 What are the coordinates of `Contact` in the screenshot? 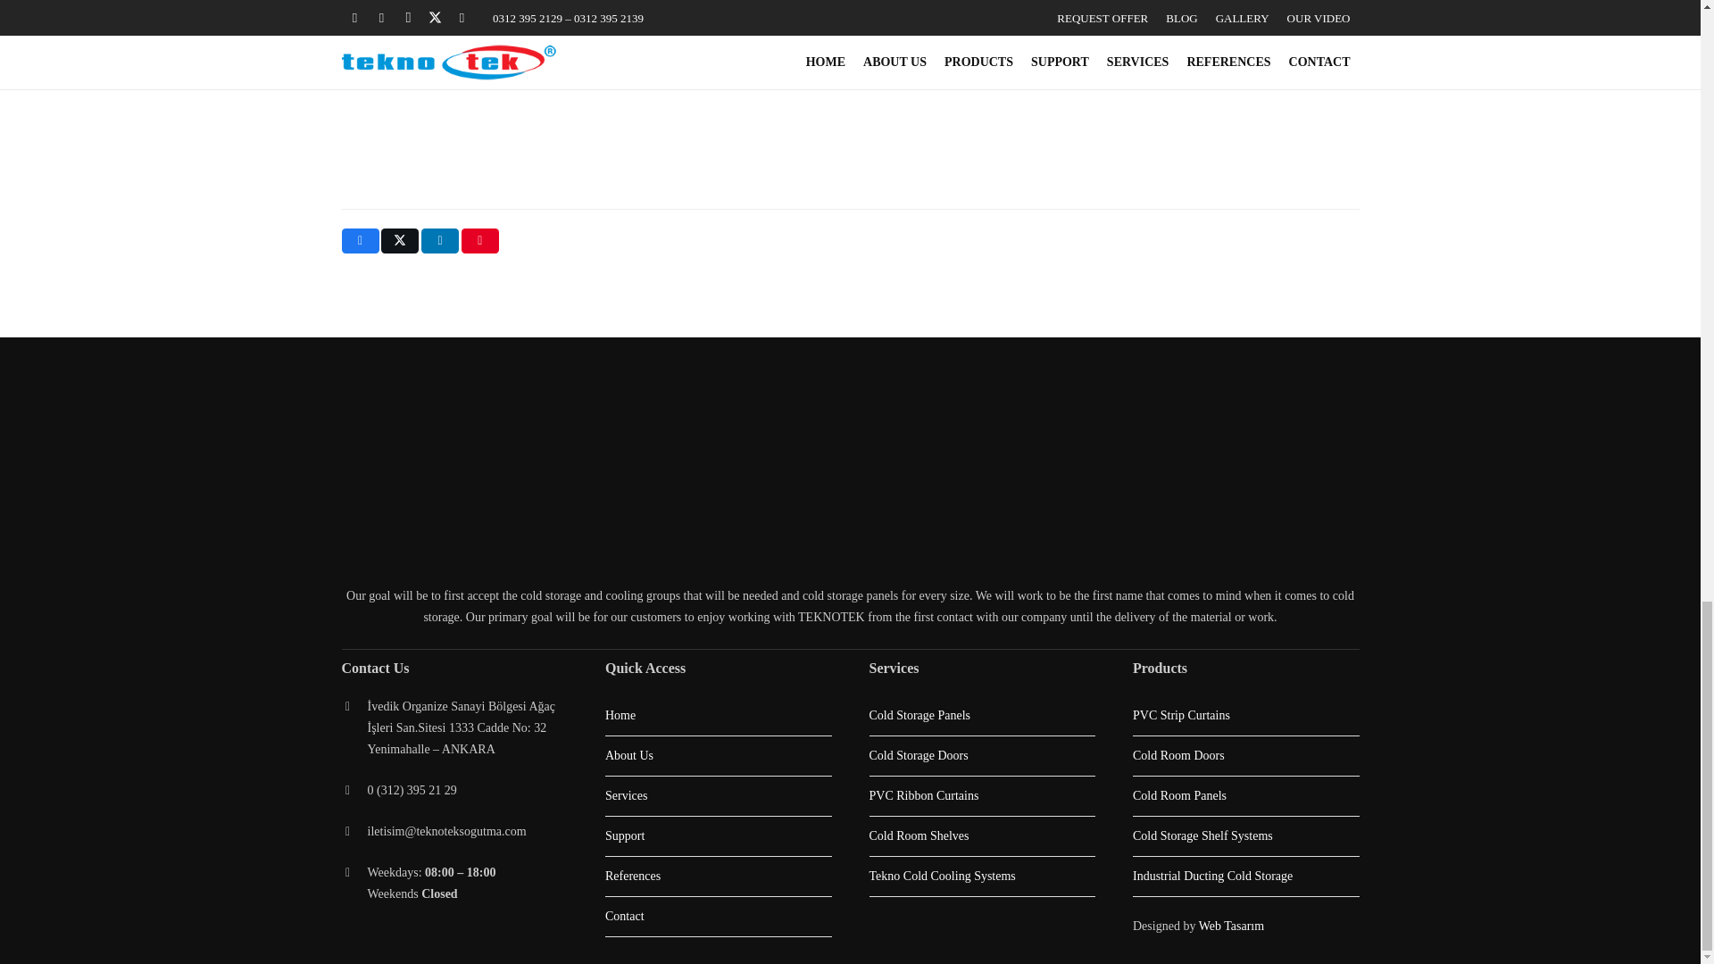 It's located at (718, 916).